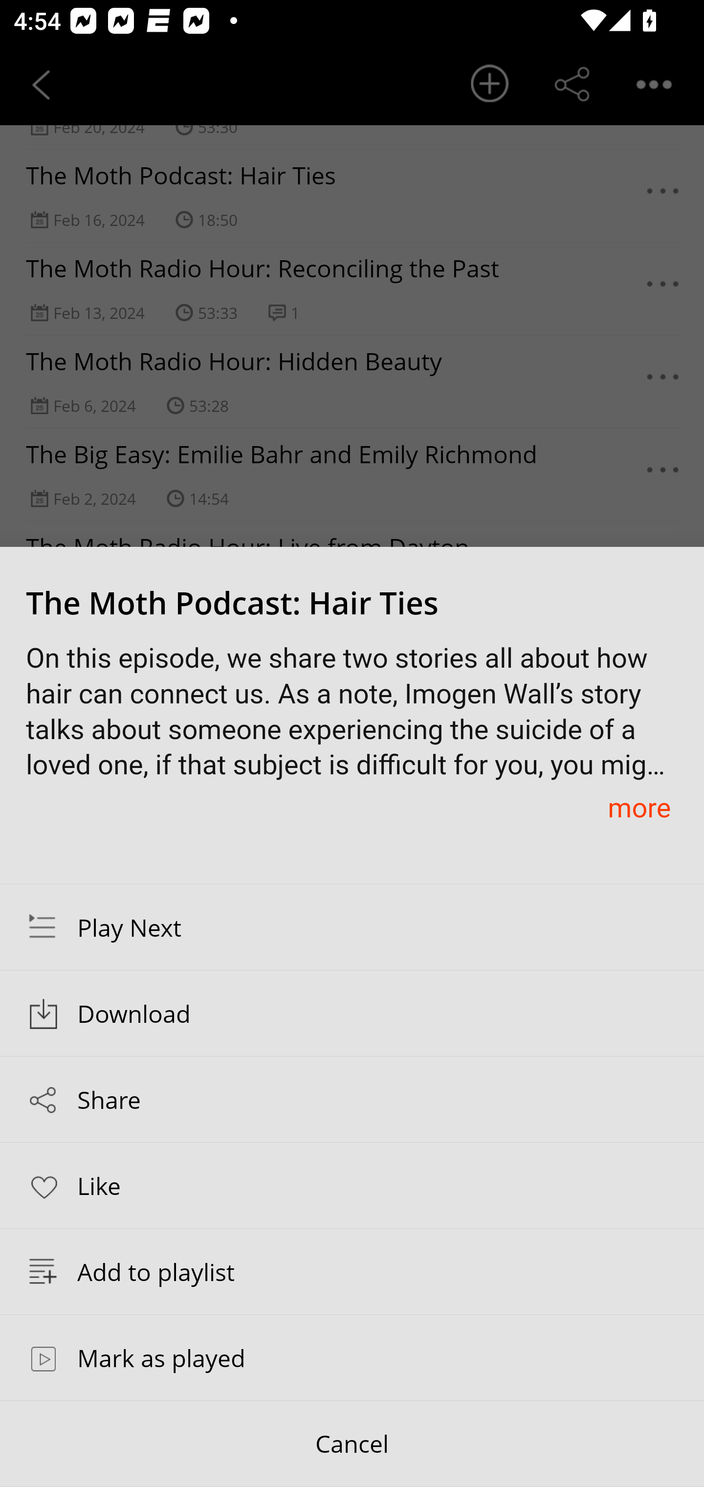 The width and height of the screenshot is (704, 1487). Describe the element at coordinates (352, 927) in the screenshot. I see `Play Next` at that location.